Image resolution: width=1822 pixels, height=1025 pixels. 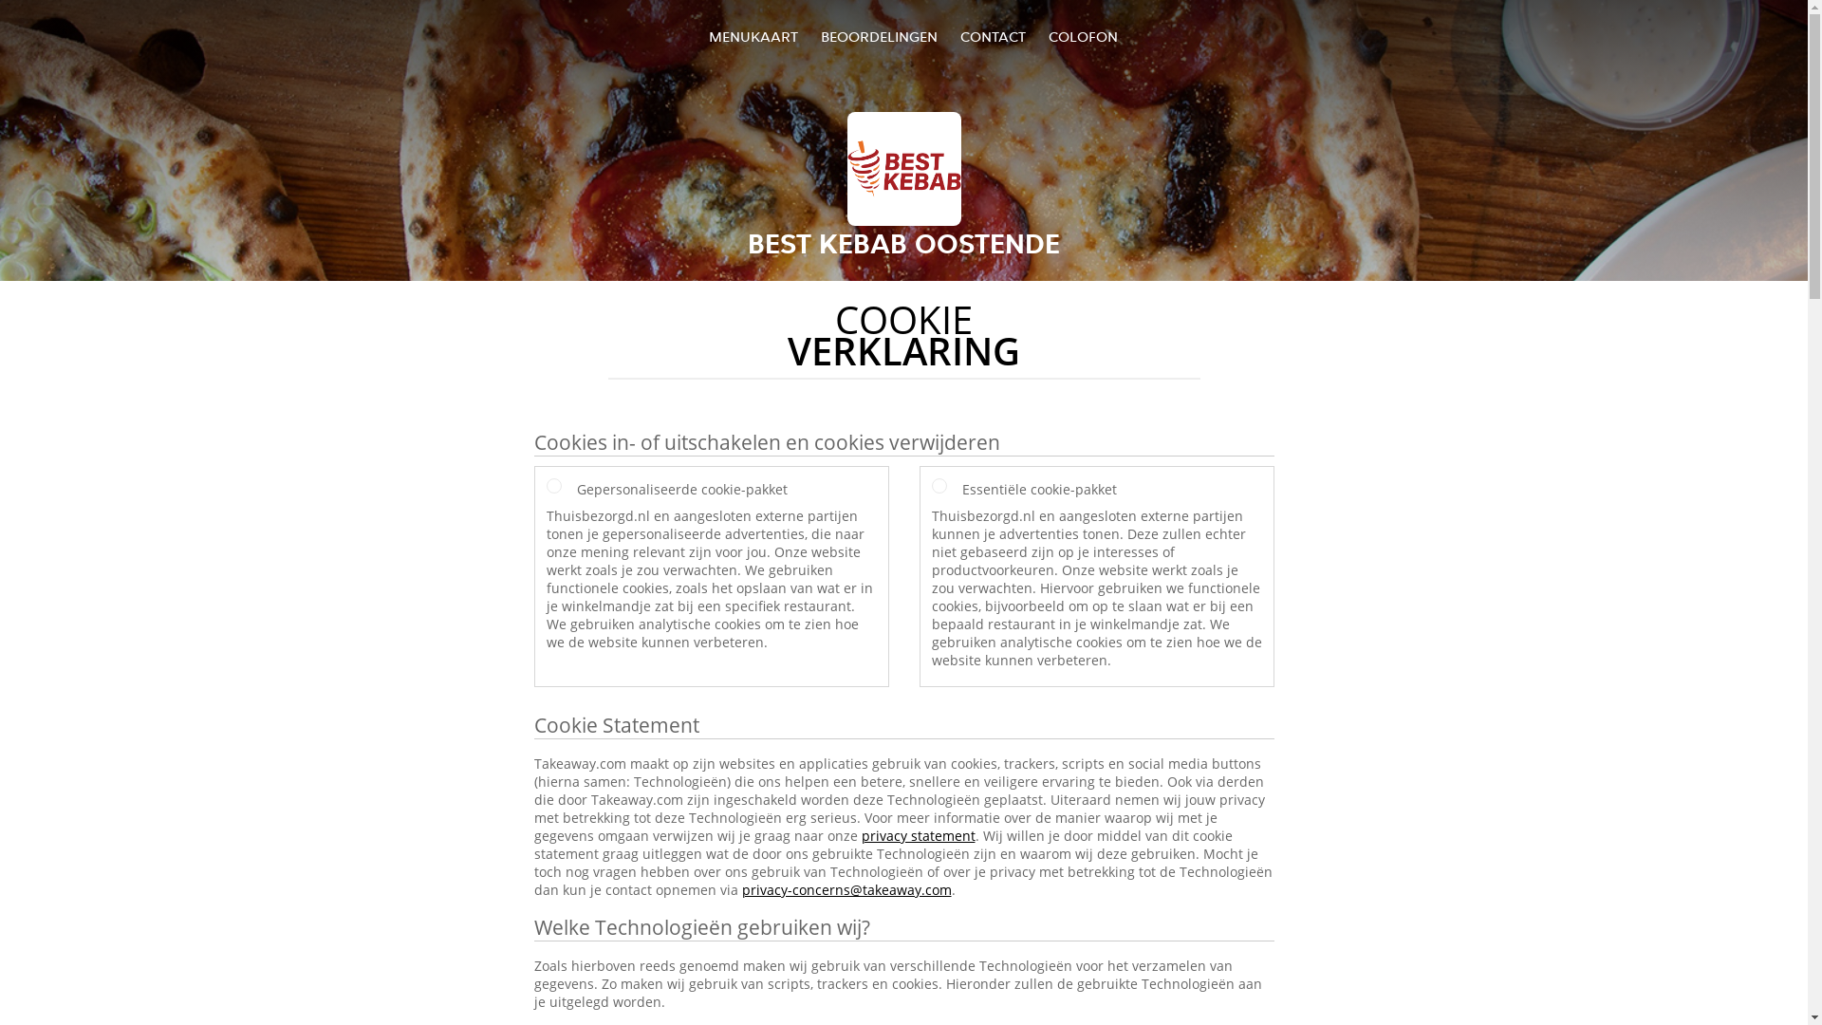 I want to click on BEOORDELINGEN, so click(x=879, y=36).